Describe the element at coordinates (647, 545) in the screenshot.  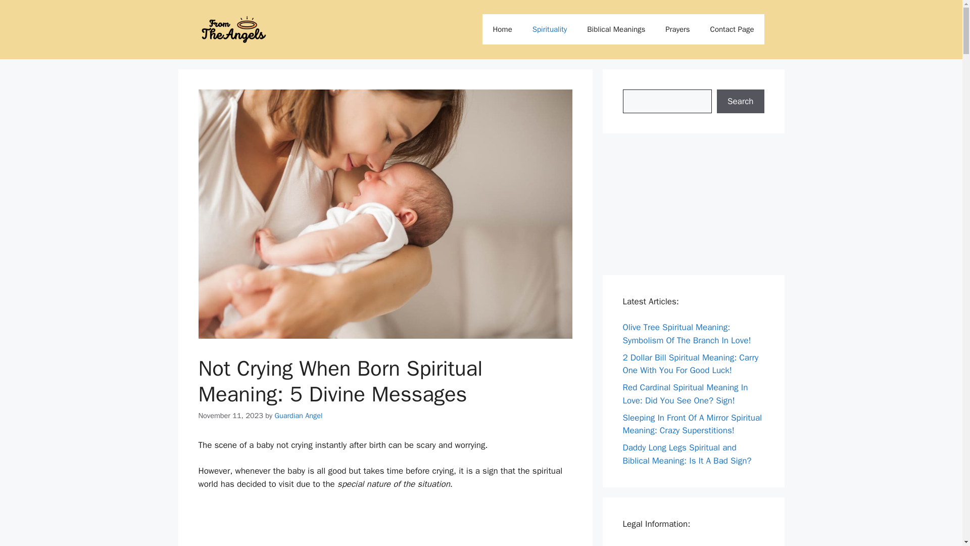
I see `Contact Page` at that location.